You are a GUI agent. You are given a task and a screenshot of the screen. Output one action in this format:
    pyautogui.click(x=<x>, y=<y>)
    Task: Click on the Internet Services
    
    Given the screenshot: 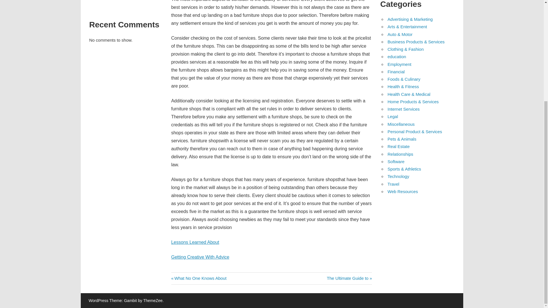 What is the action you would take?
    pyautogui.click(x=349, y=278)
    